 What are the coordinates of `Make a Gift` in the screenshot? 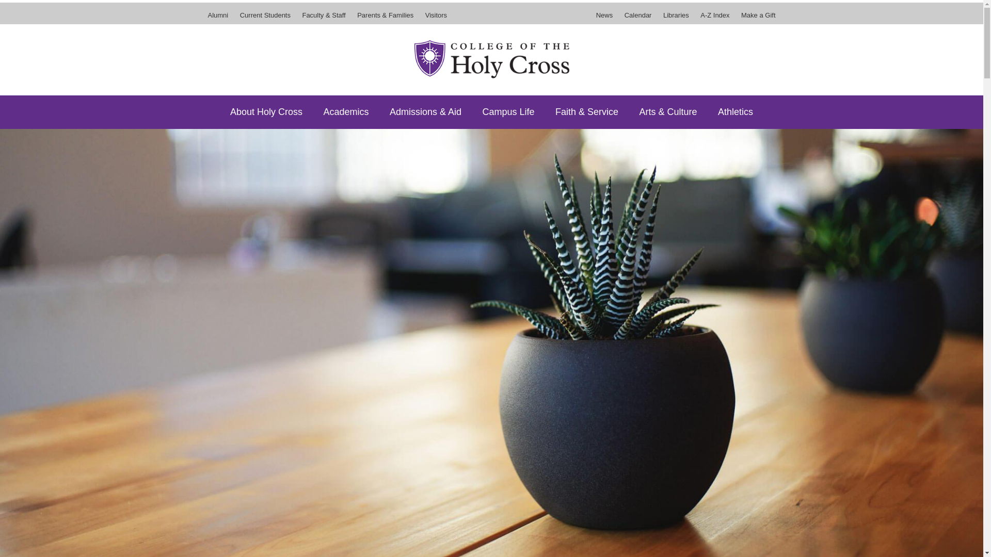 It's located at (756, 19).